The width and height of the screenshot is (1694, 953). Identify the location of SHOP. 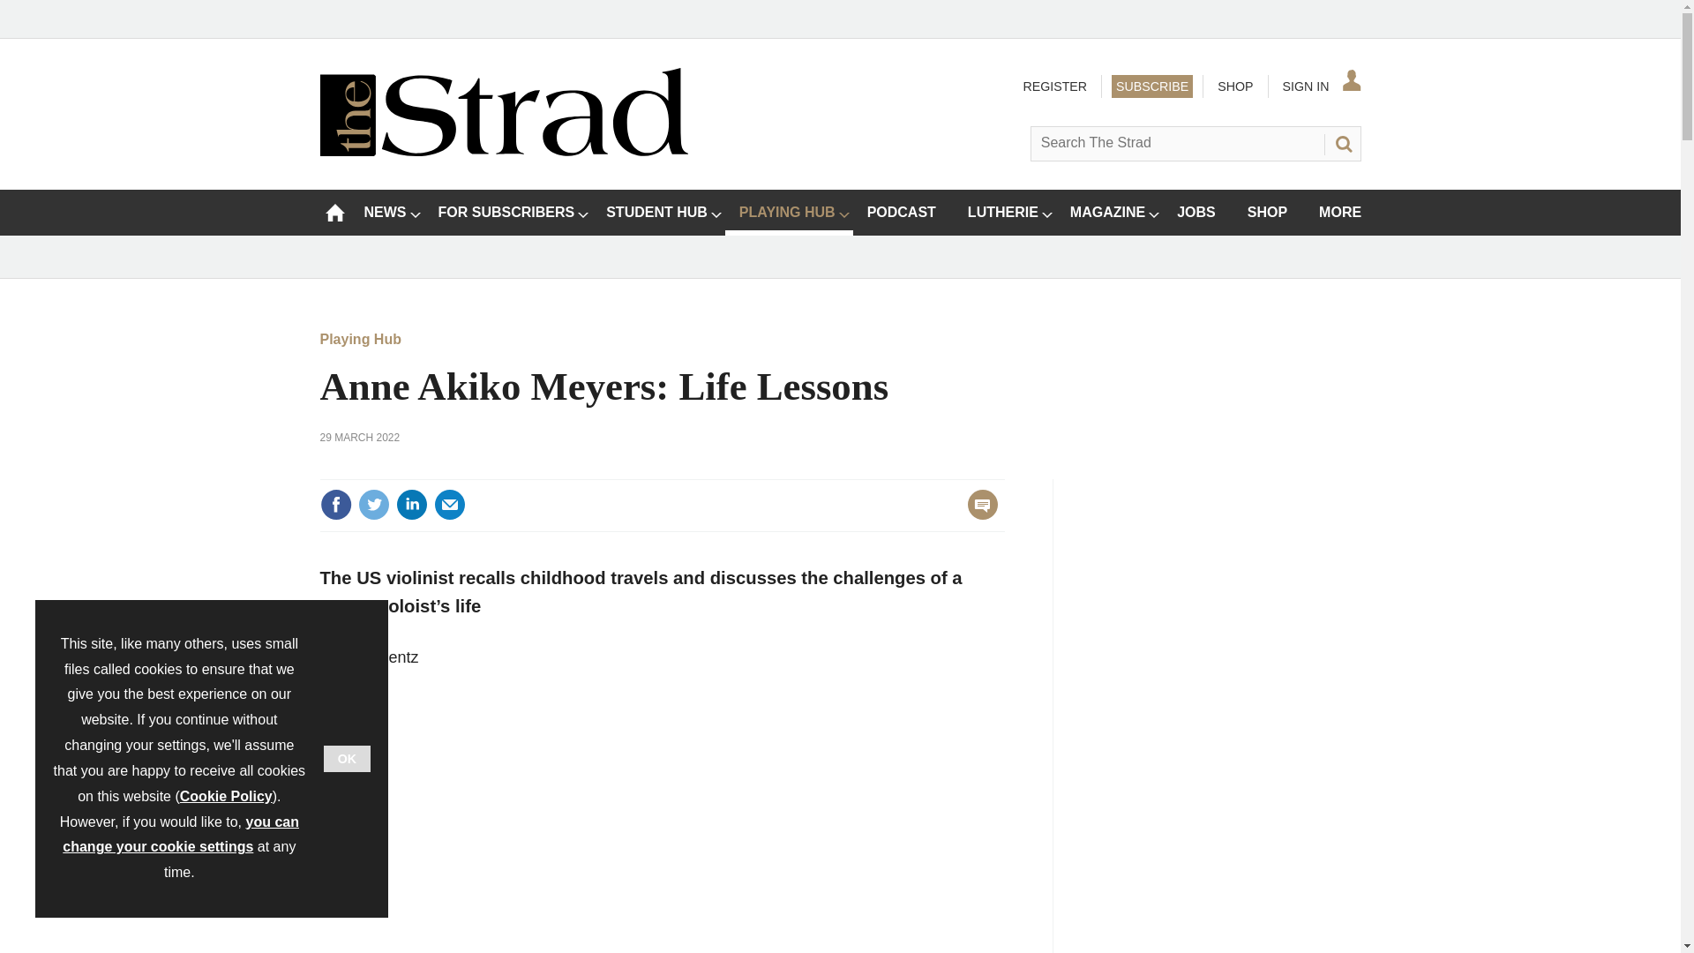
(1234, 86).